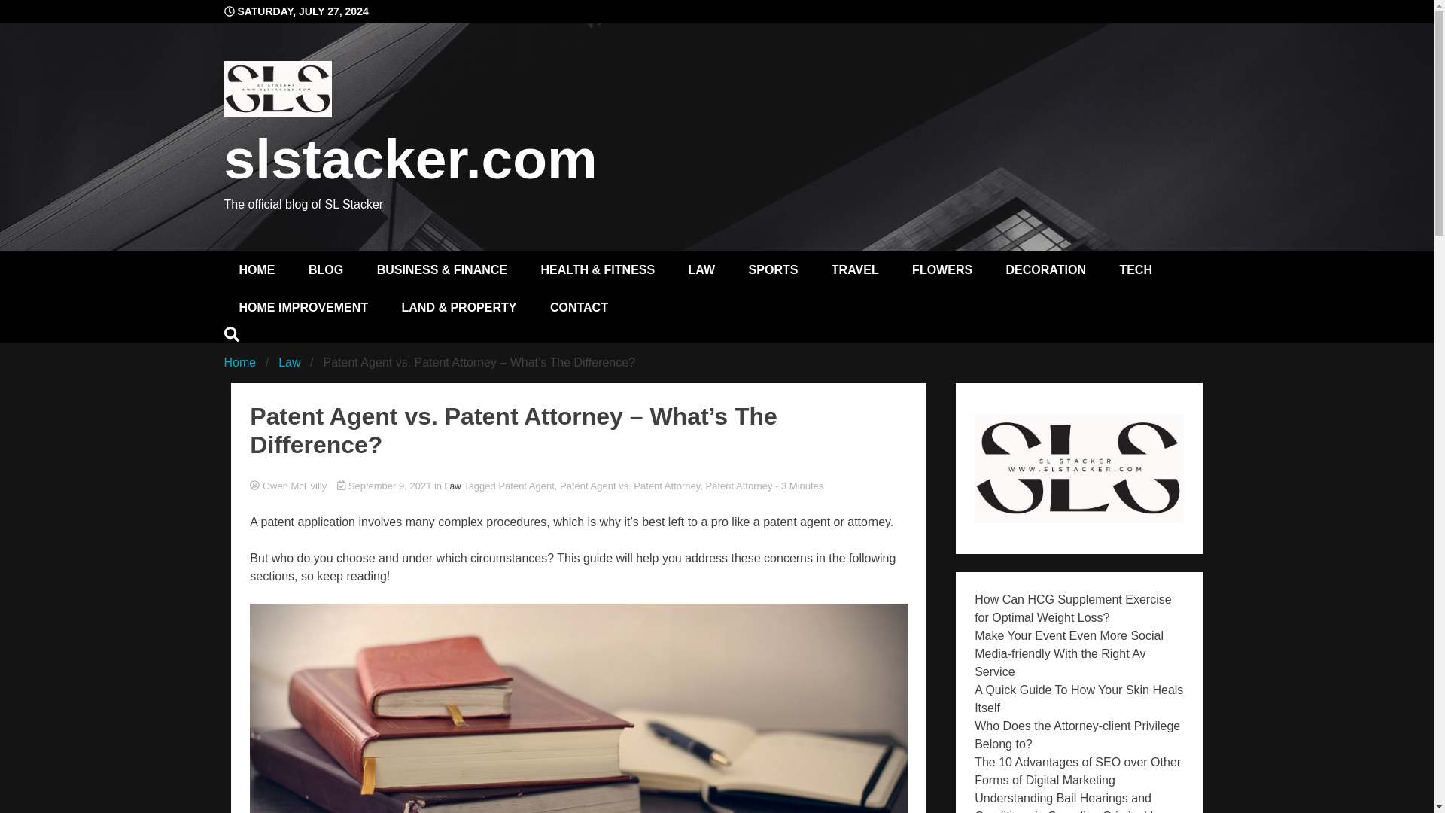  I want to click on Law, so click(453, 486).